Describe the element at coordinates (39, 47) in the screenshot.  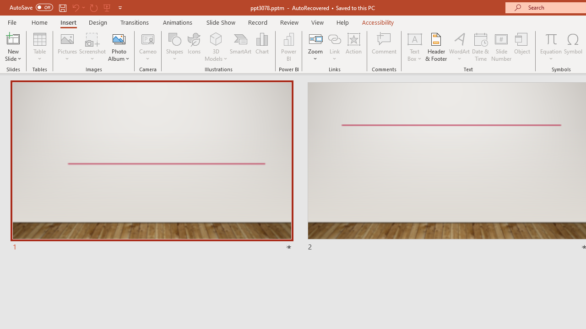
I see `Table` at that location.